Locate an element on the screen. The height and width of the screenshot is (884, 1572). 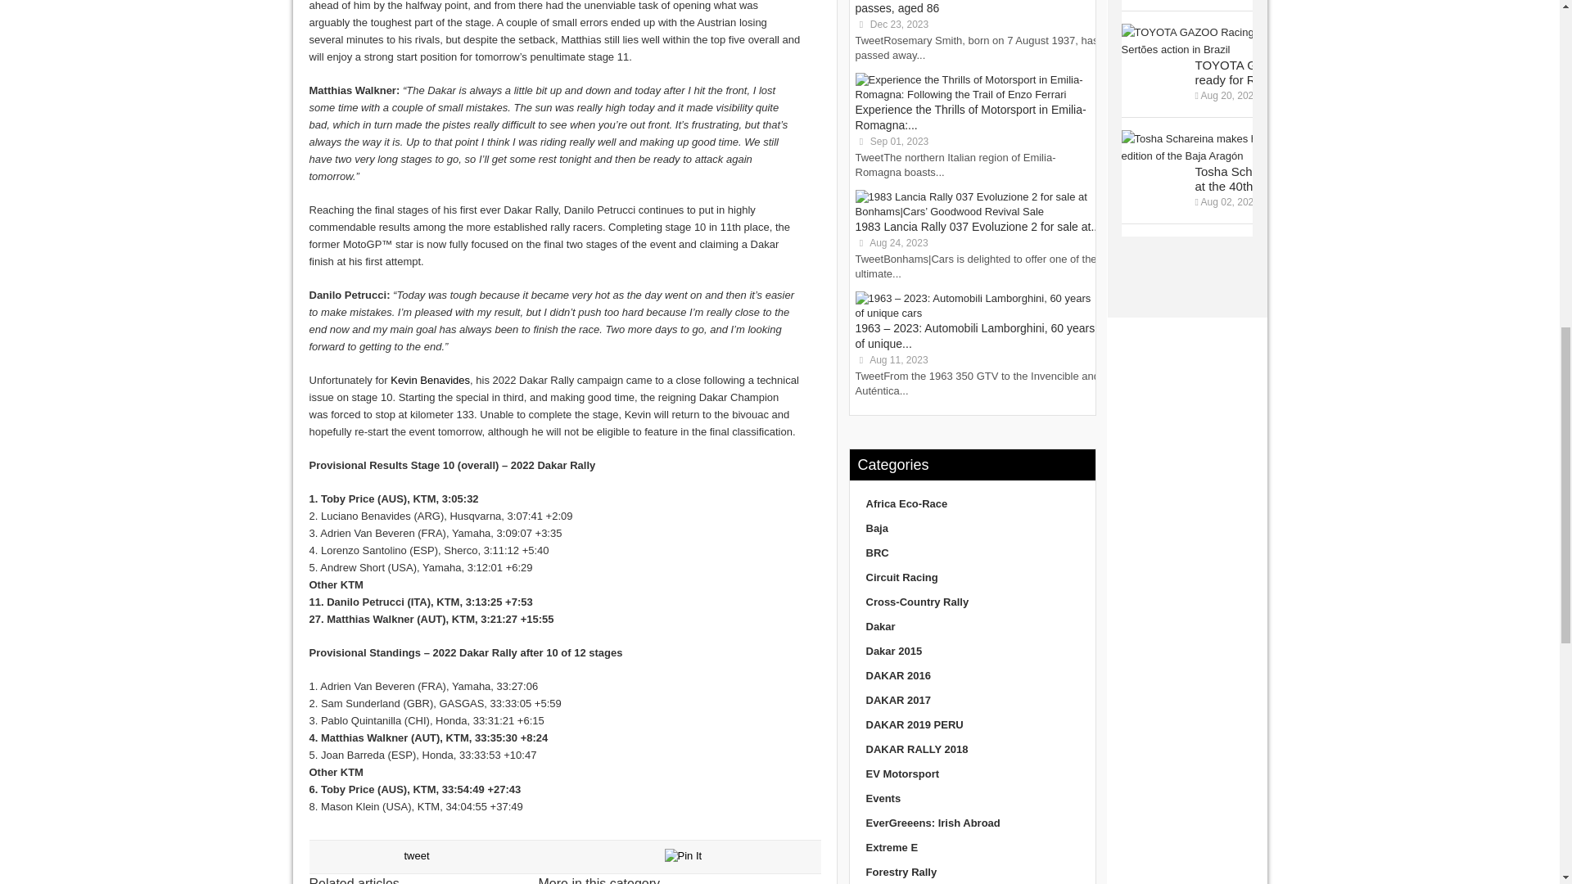
tweet is located at coordinates (416, 855).